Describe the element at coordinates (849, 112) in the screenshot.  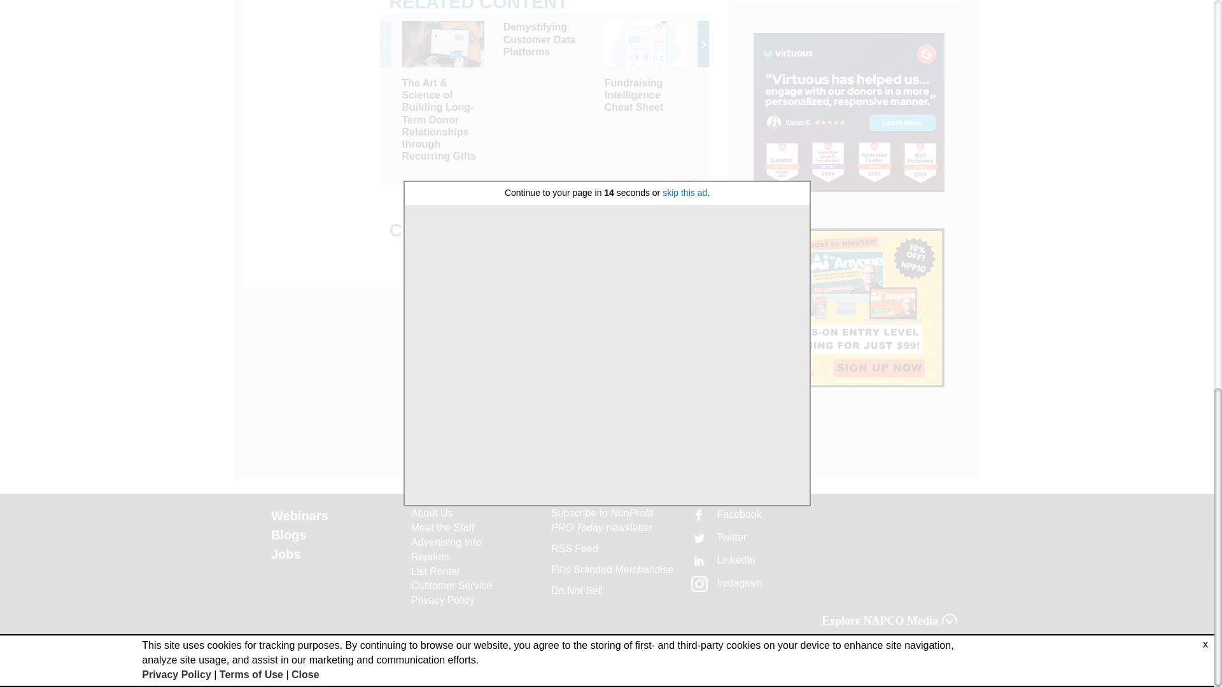
I see `3rd party ad content` at that location.